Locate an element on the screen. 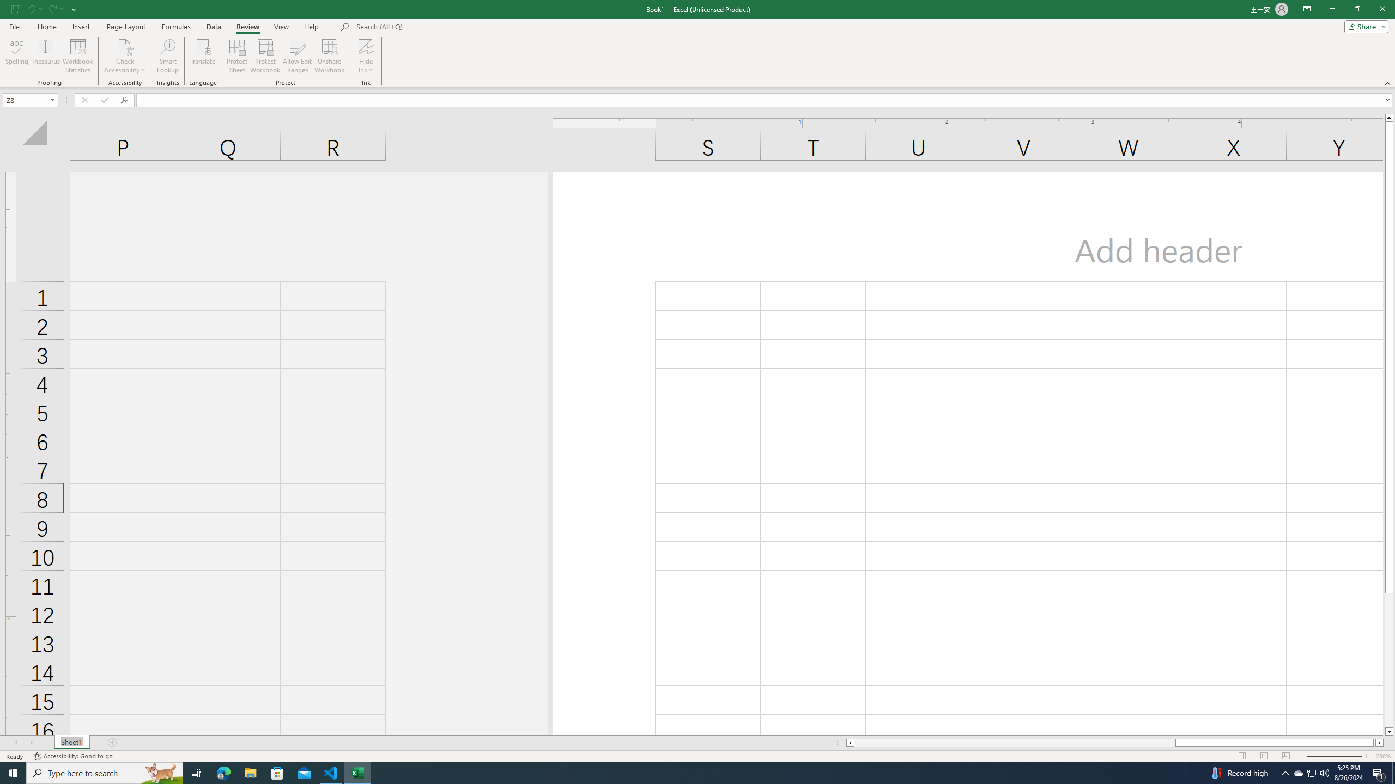  Smart Lookup is located at coordinates (168, 56).